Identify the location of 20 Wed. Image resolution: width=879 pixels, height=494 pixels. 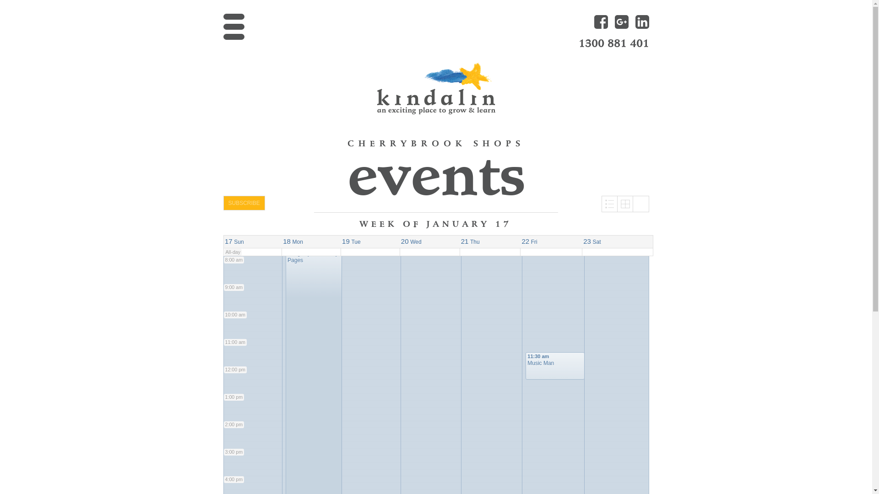
(411, 242).